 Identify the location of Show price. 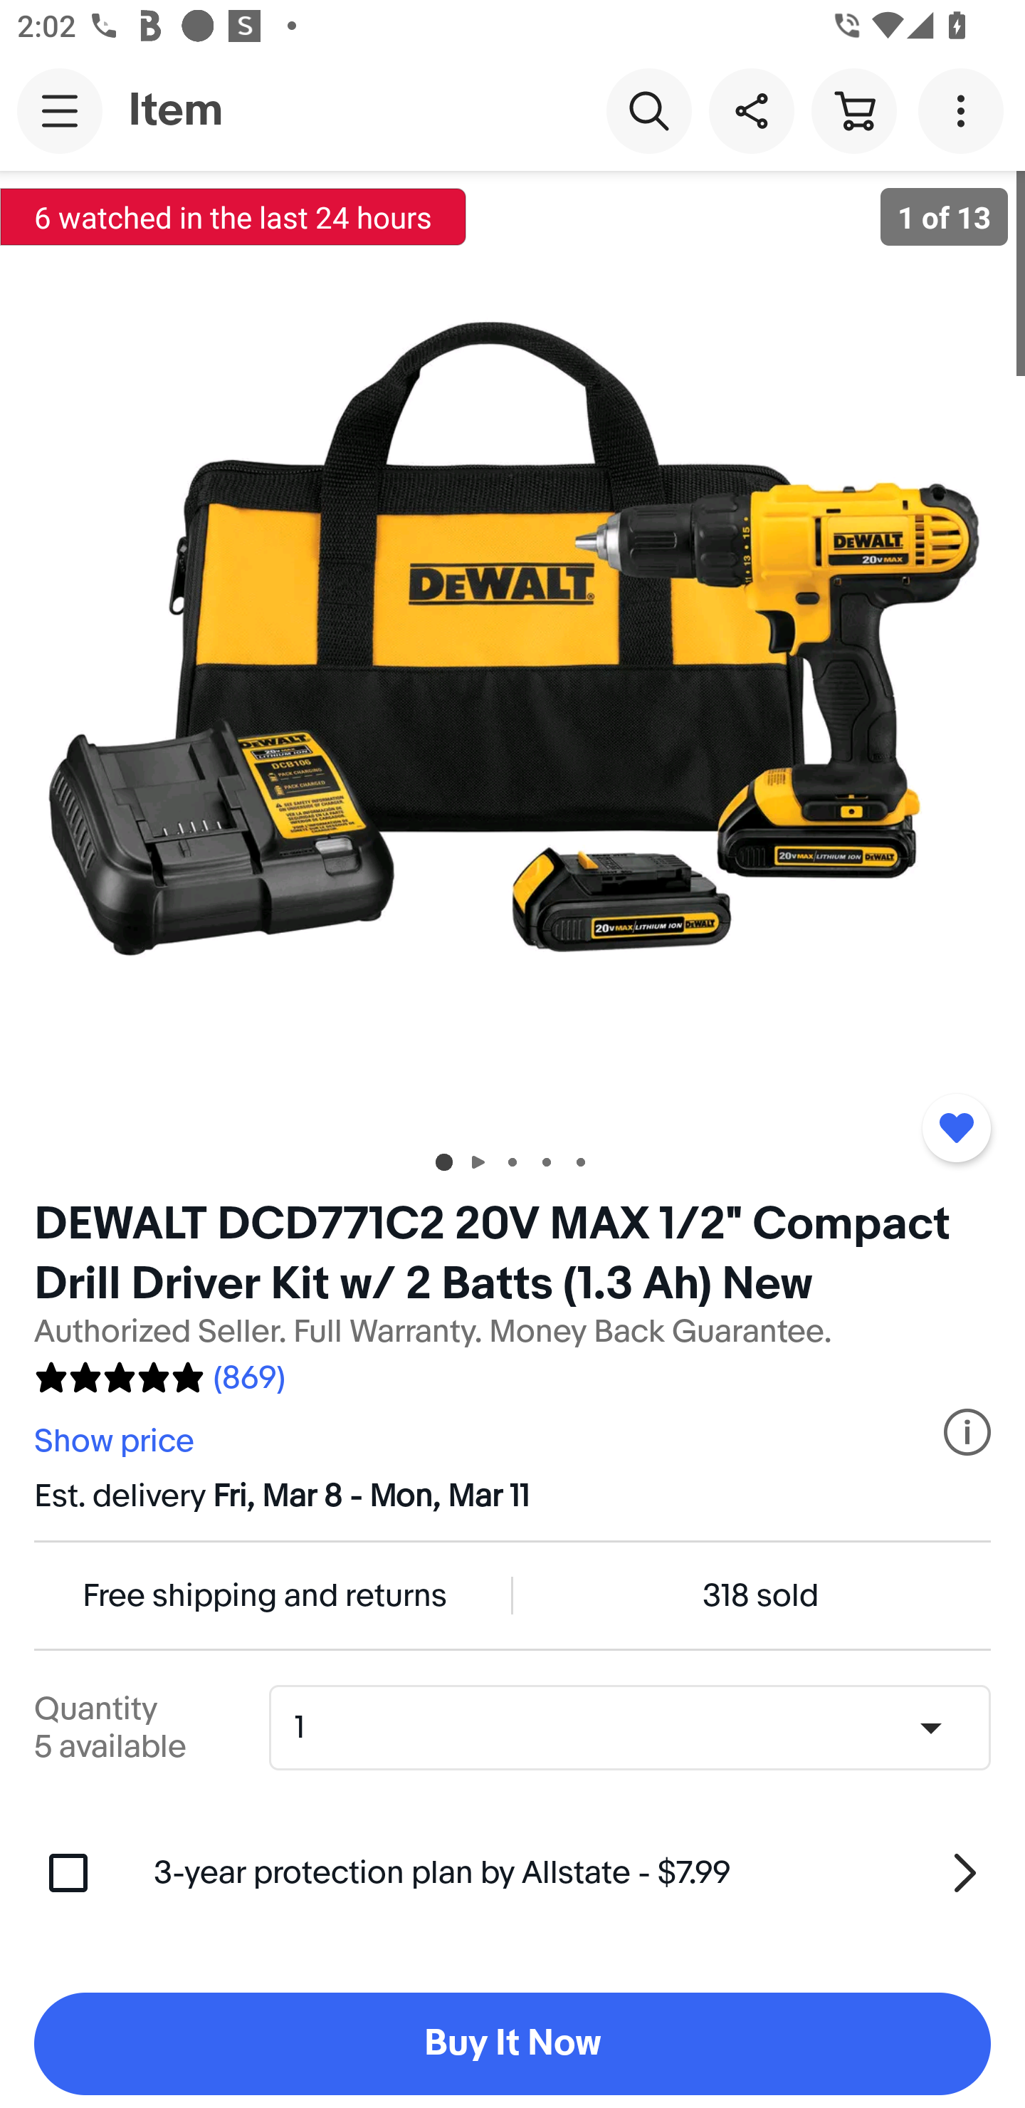
(117, 1441).